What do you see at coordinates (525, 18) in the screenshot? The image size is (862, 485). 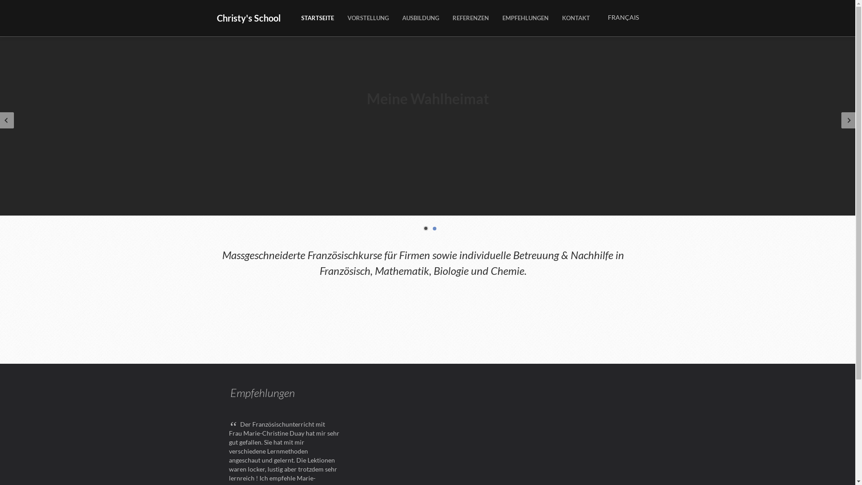 I see `EMPFEHLUNGEN` at bounding box center [525, 18].